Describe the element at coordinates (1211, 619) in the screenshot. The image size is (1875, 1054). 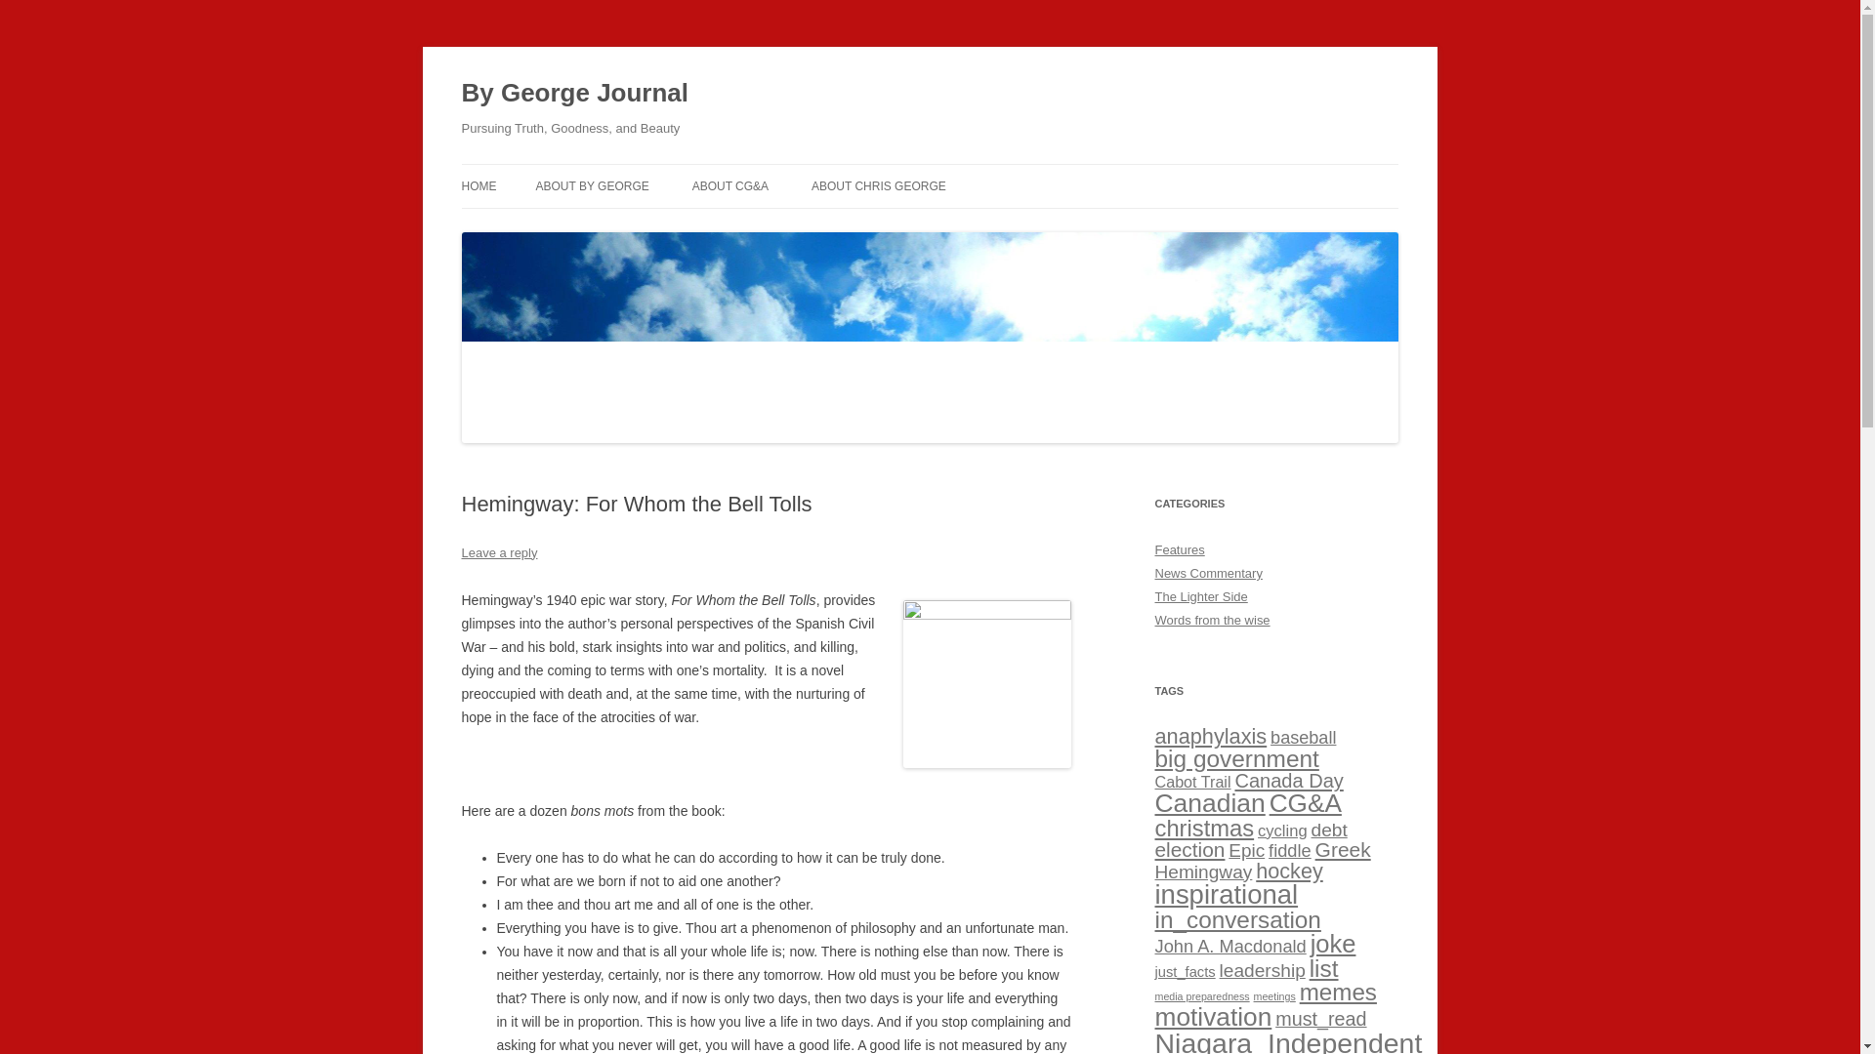
I see `Words from the wise` at that location.